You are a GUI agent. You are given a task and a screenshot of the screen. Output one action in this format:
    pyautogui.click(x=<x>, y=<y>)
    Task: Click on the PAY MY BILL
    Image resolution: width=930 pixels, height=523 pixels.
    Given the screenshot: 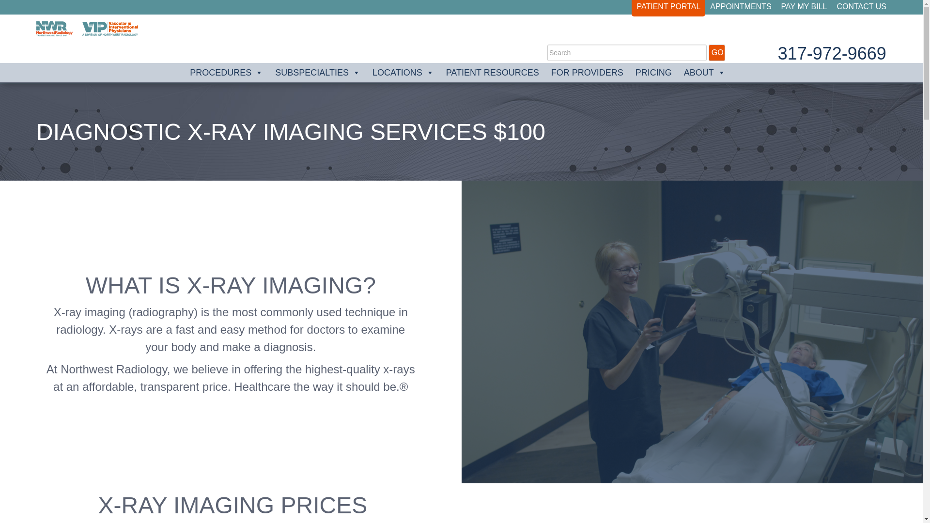 What is the action you would take?
    pyautogui.click(x=804, y=6)
    